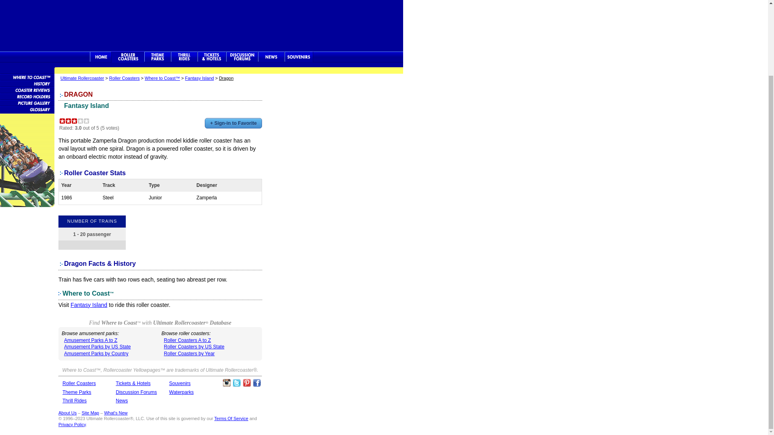 The height and width of the screenshot is (435, 774). What do you see at coordinates (86, 121) in the screenshot?
I see `5 out of 5` at bounding box center [86, 121].